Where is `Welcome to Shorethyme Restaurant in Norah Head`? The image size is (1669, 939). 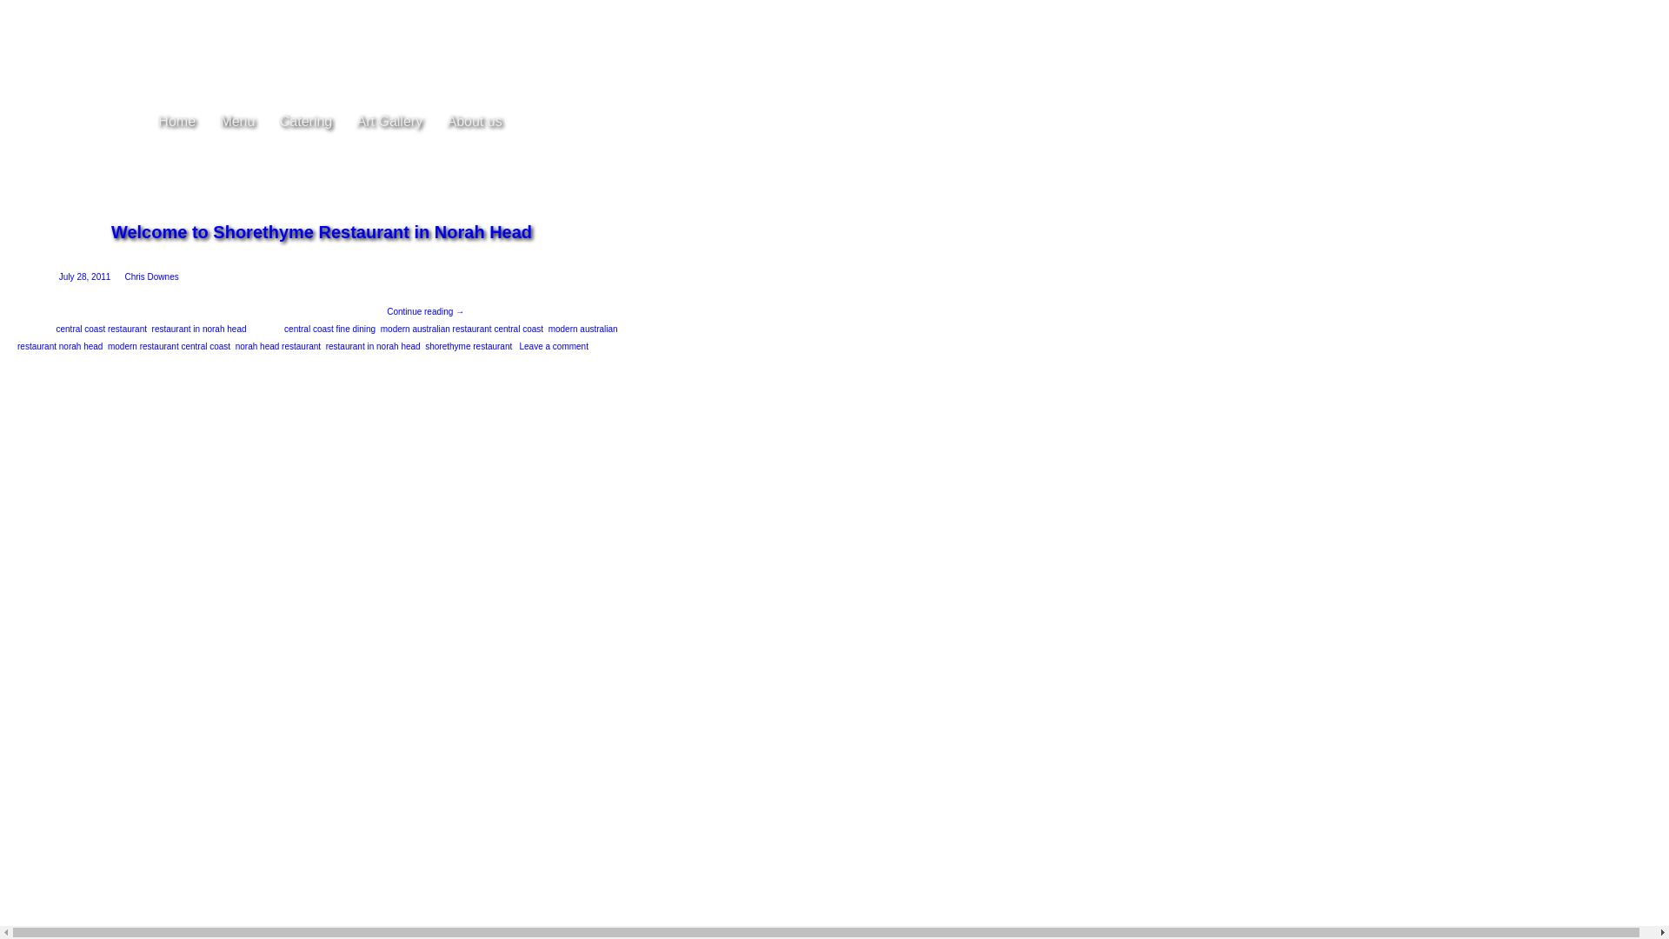 Welcome to Shorethyme Restaurant in Norah Head is located at coordinates (322, 232).